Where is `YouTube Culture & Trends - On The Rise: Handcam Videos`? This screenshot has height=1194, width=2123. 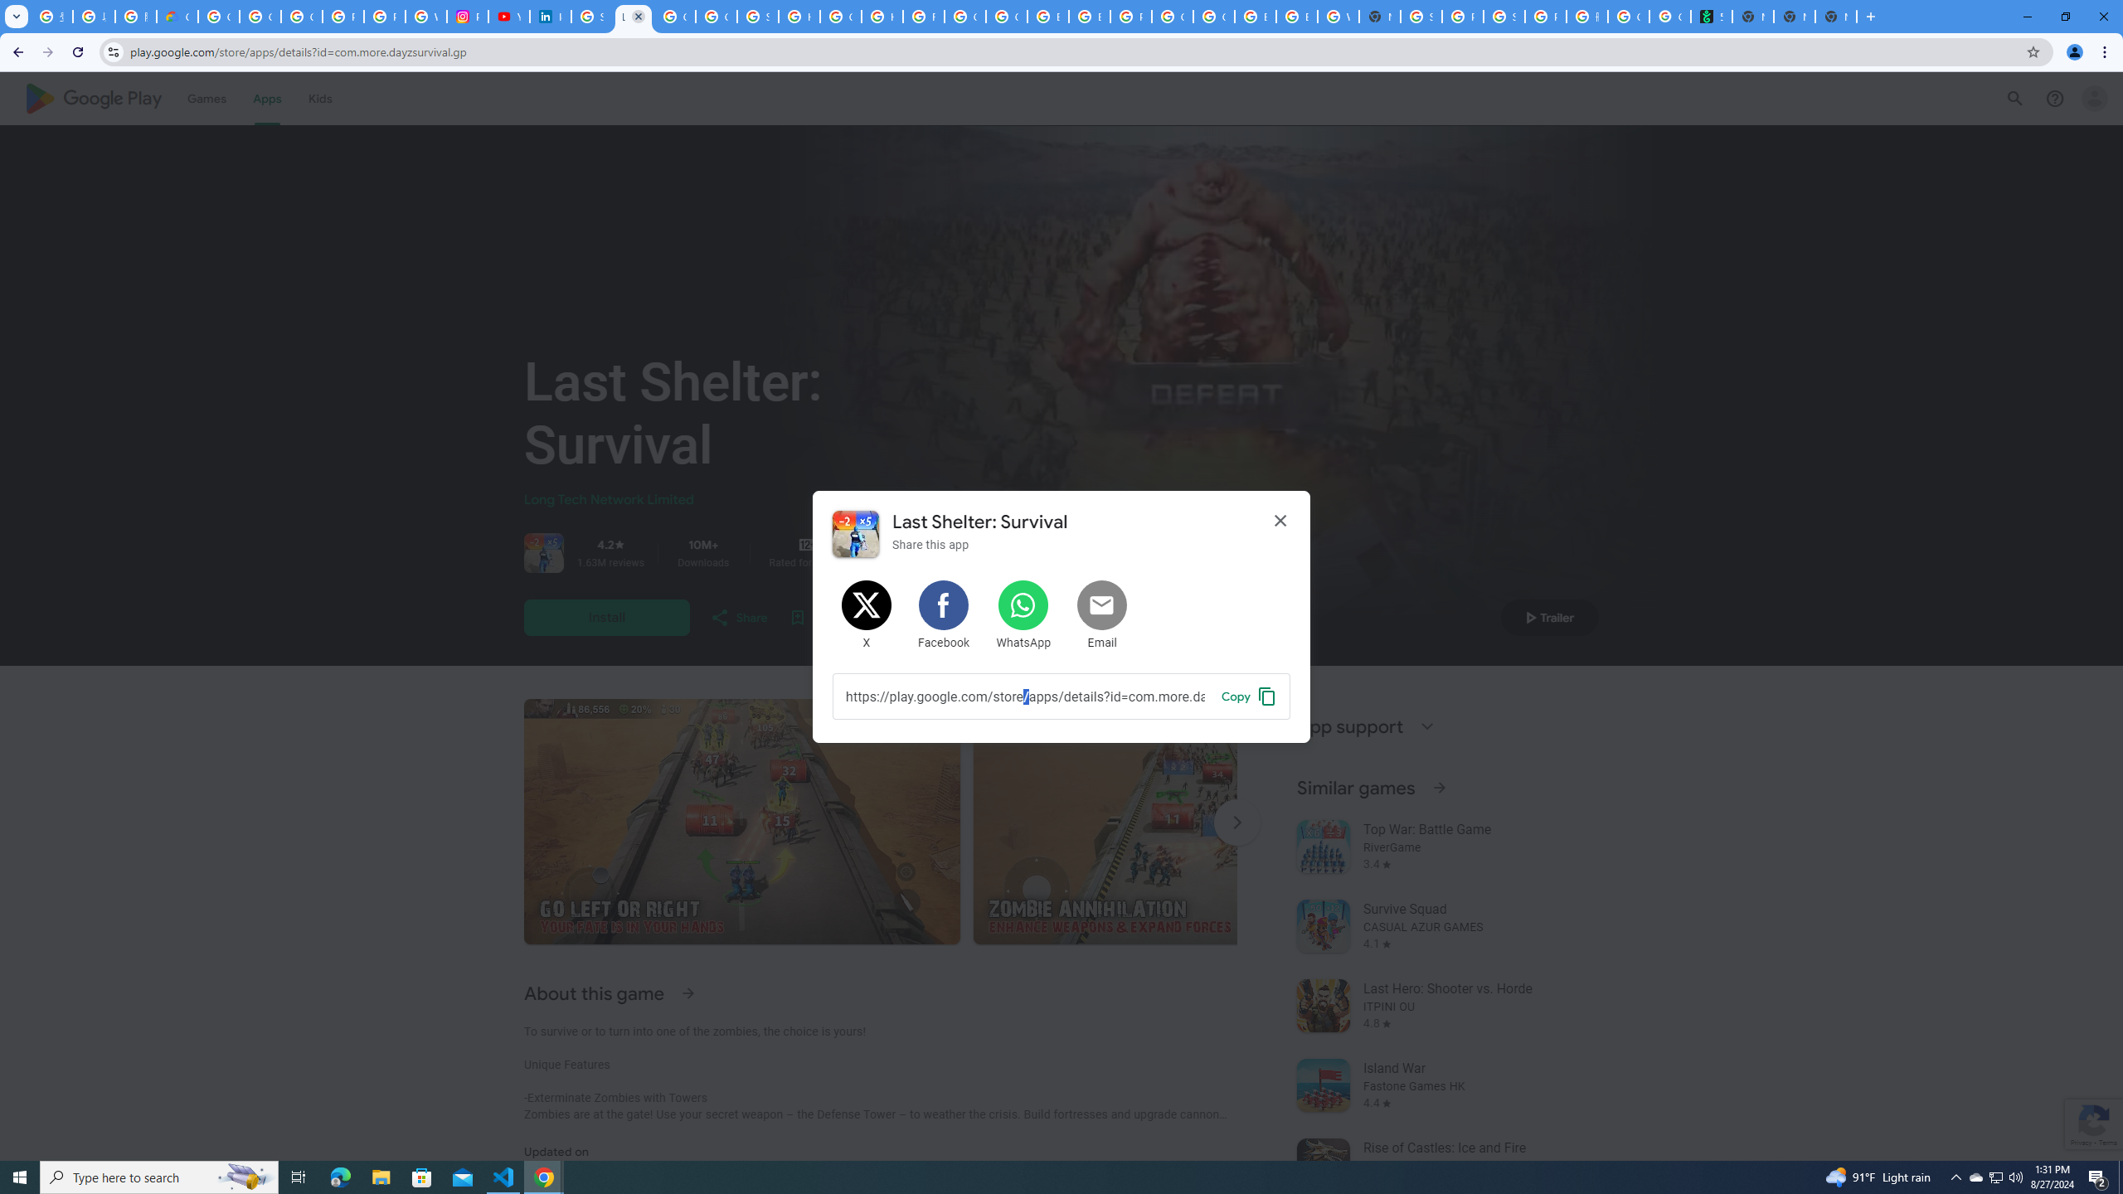 YouTube Culture & Trends - On The Rise: Handcam Videos is located at coordinates (509, 17).